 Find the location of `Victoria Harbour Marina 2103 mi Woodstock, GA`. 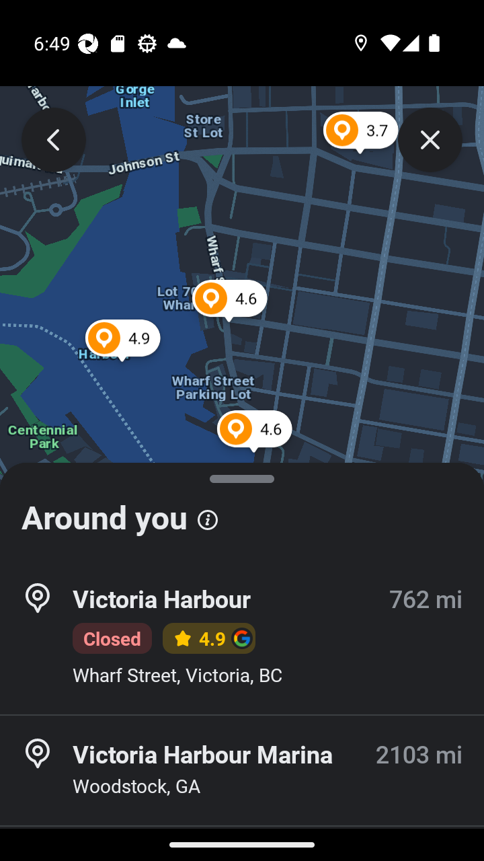

Victoria Harbour Marina 2103 mi Woodstock, GA is located at coordinates (242, 770).